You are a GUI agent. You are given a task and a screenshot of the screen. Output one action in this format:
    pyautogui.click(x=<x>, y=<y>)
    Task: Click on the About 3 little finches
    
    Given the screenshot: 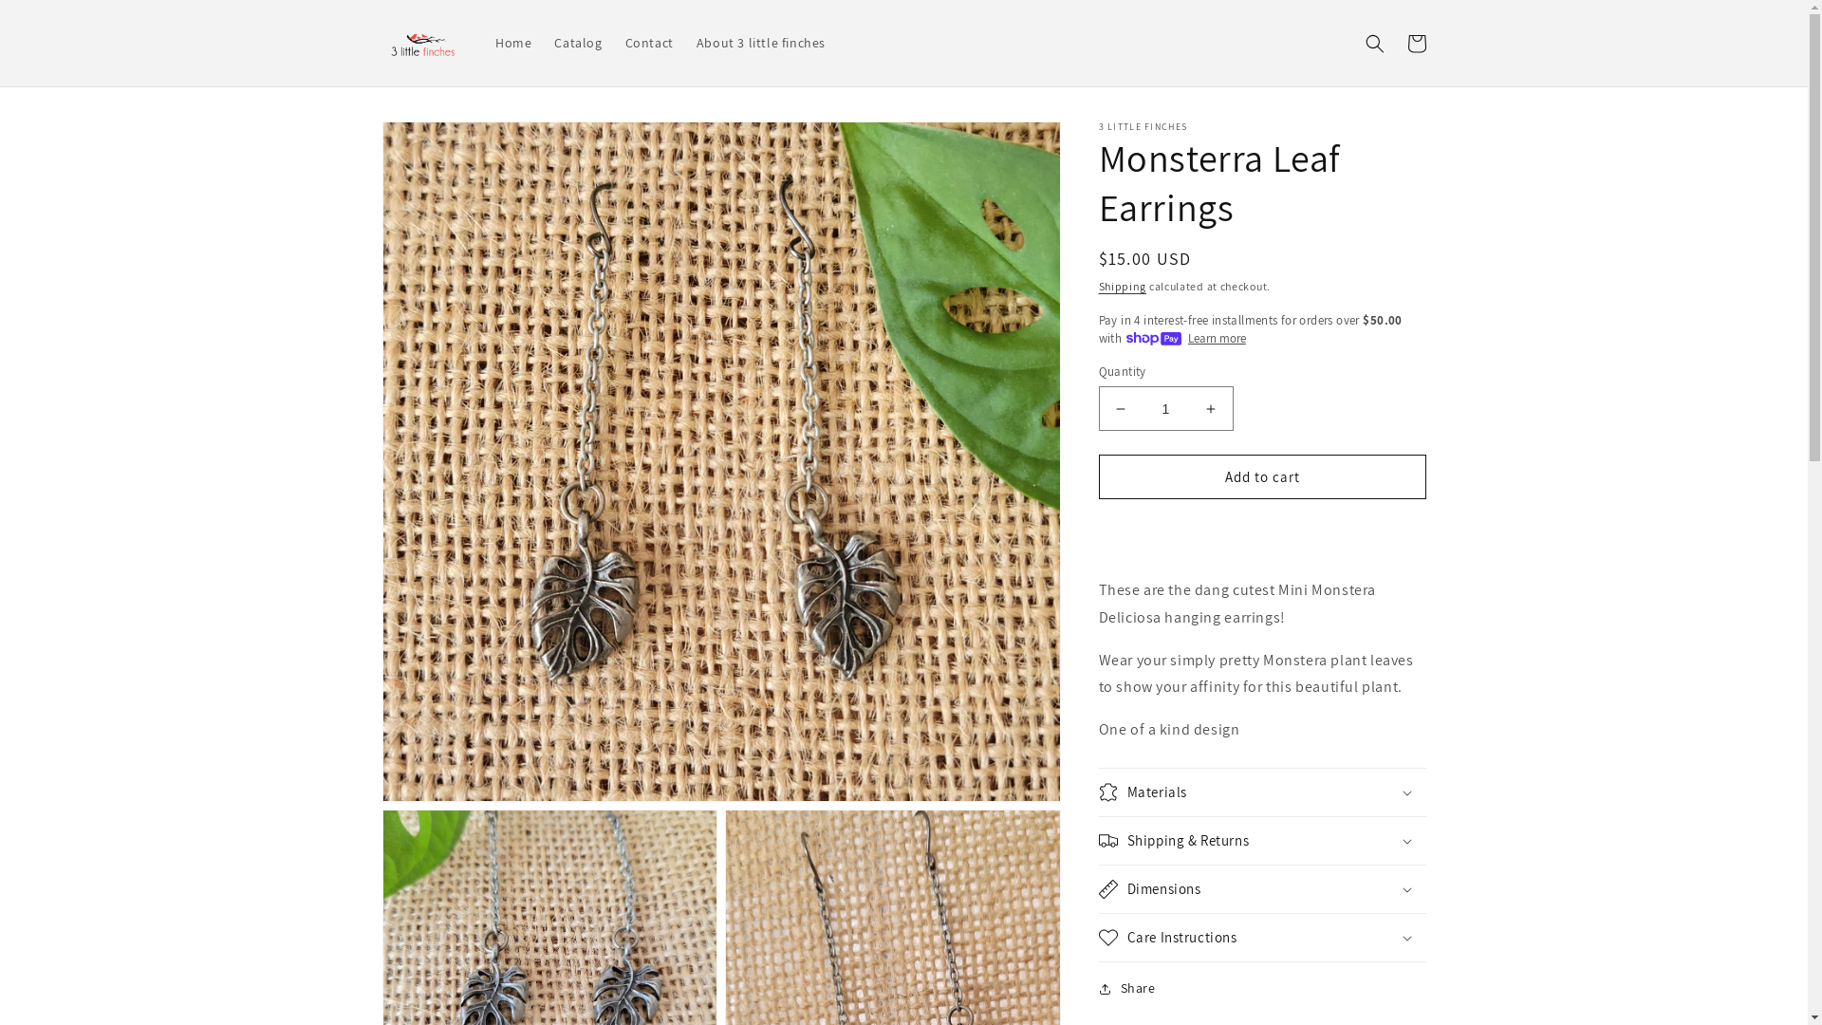 What is the action you would take?
    pyautogui.click(x=761, y=43)
    